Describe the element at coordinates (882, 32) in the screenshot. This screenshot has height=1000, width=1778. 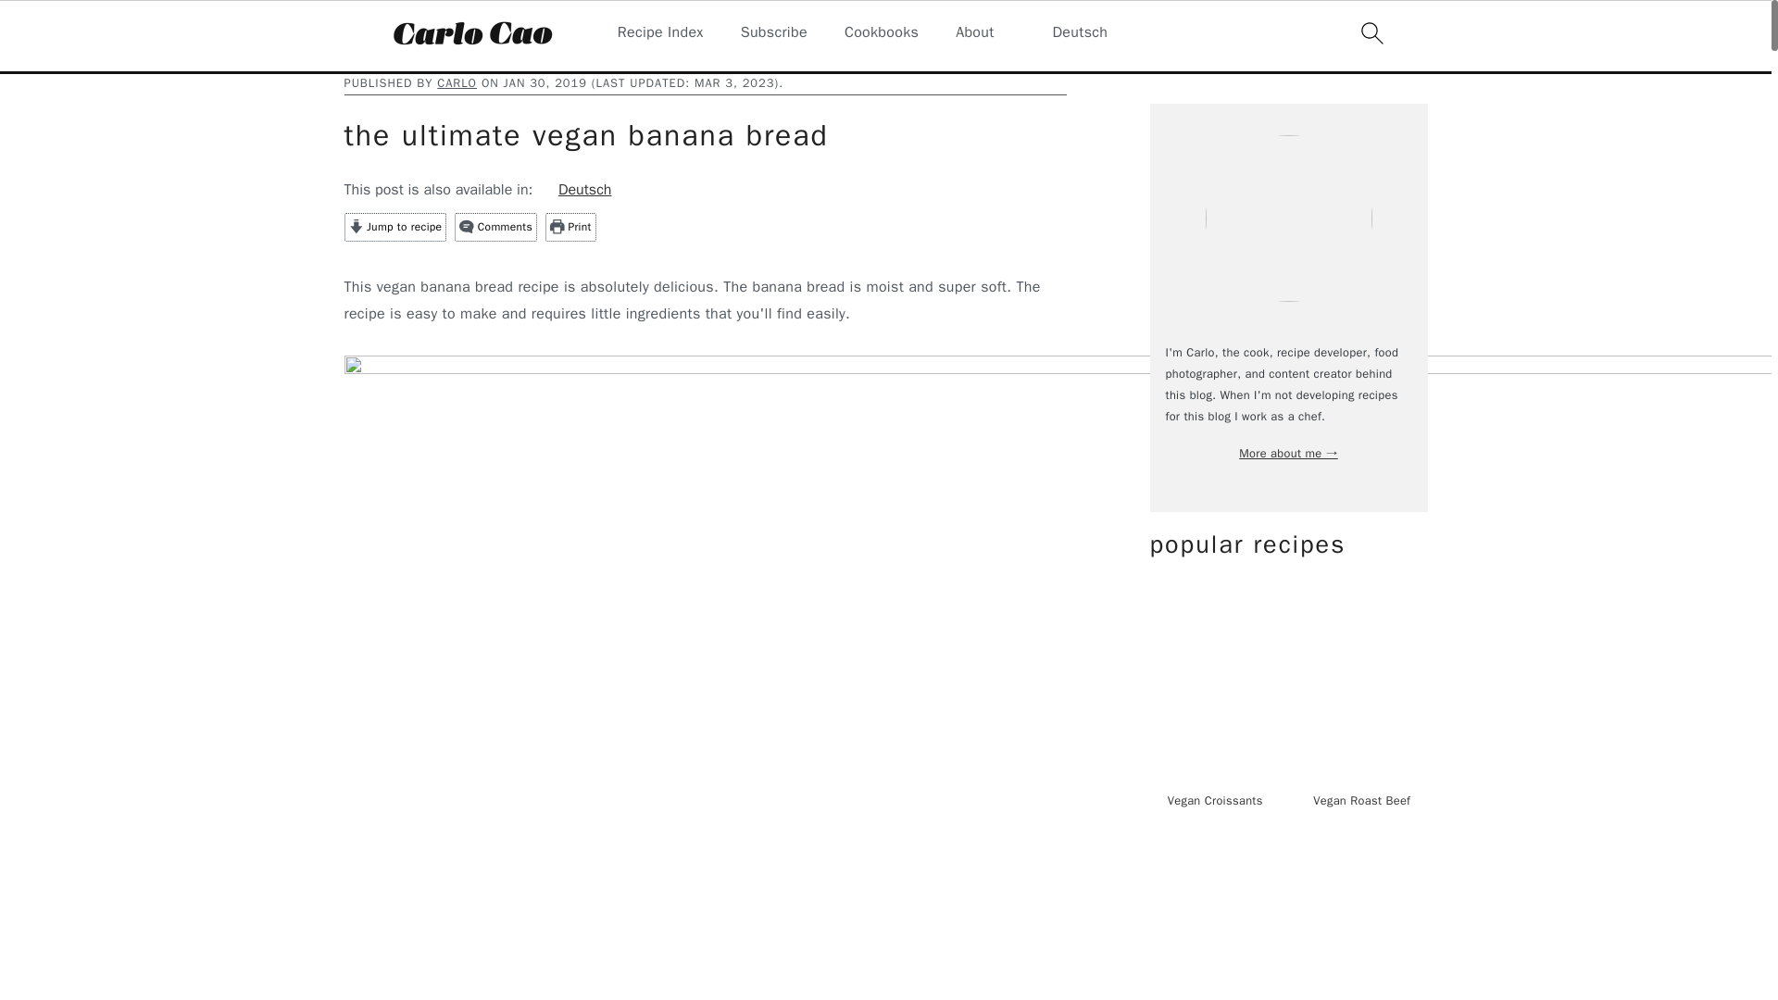
I see `Cookbooks` at that location.